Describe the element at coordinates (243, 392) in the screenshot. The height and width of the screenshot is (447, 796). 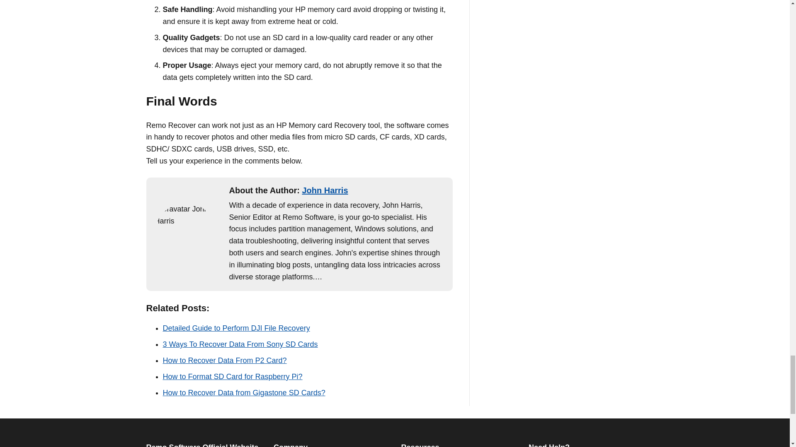
I see `How to Recover Data from Gigastone SD Cards?` at that location.